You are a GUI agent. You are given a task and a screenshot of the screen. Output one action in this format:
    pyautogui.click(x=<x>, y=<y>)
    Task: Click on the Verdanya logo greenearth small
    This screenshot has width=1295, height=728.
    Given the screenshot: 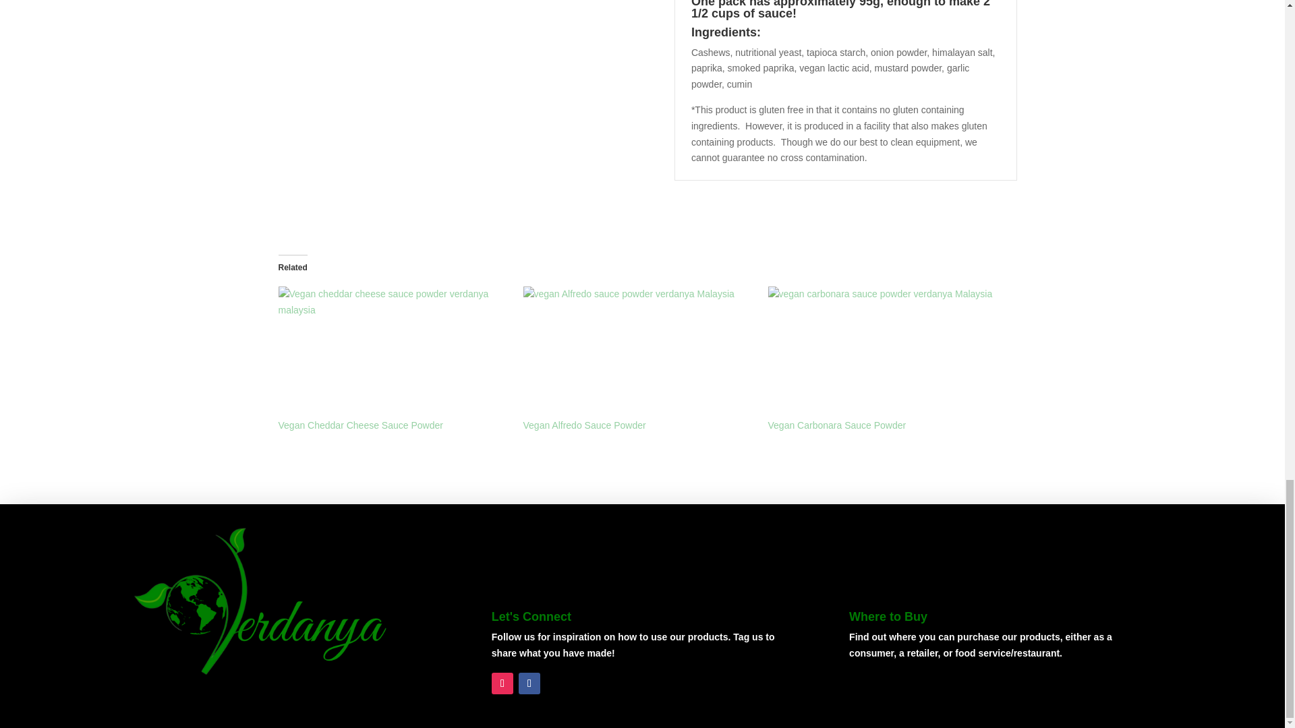 What is the action you would take?
    pyautogui.click(x=263, y=601)
    